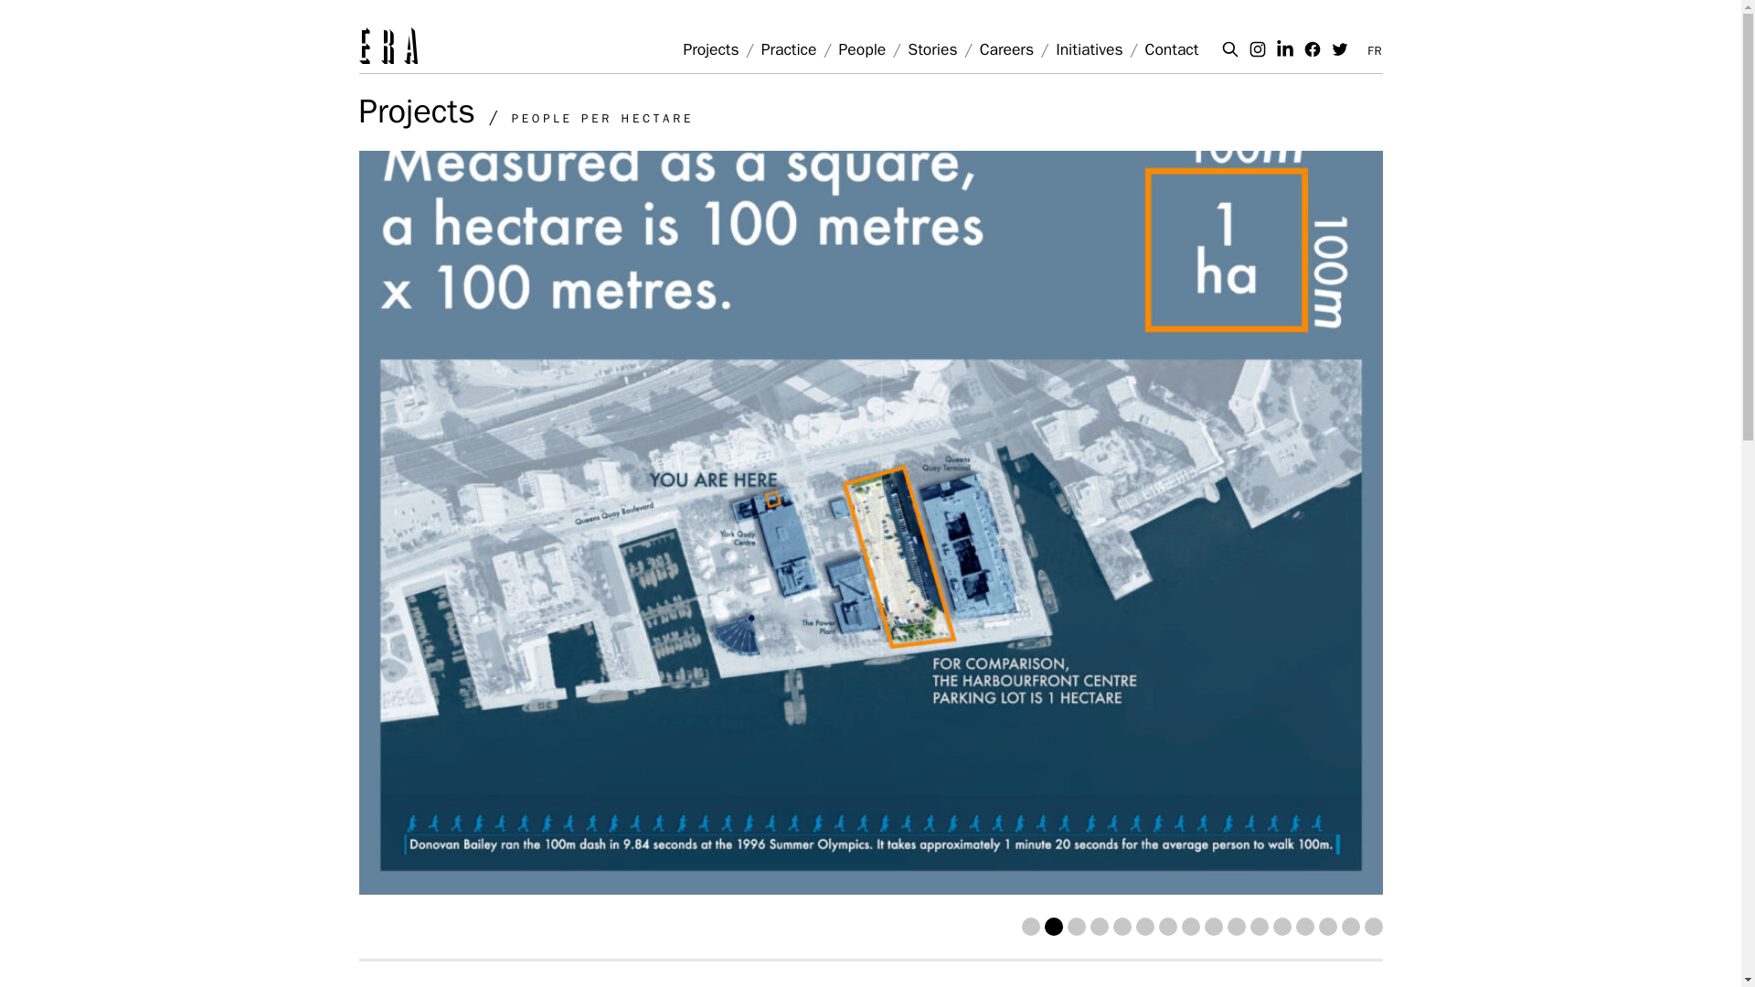 This screenshot has height=987, width=1755. Describe the element at coordinates (1190, 927) in the screenshot. I see `View slide 8` at that location.